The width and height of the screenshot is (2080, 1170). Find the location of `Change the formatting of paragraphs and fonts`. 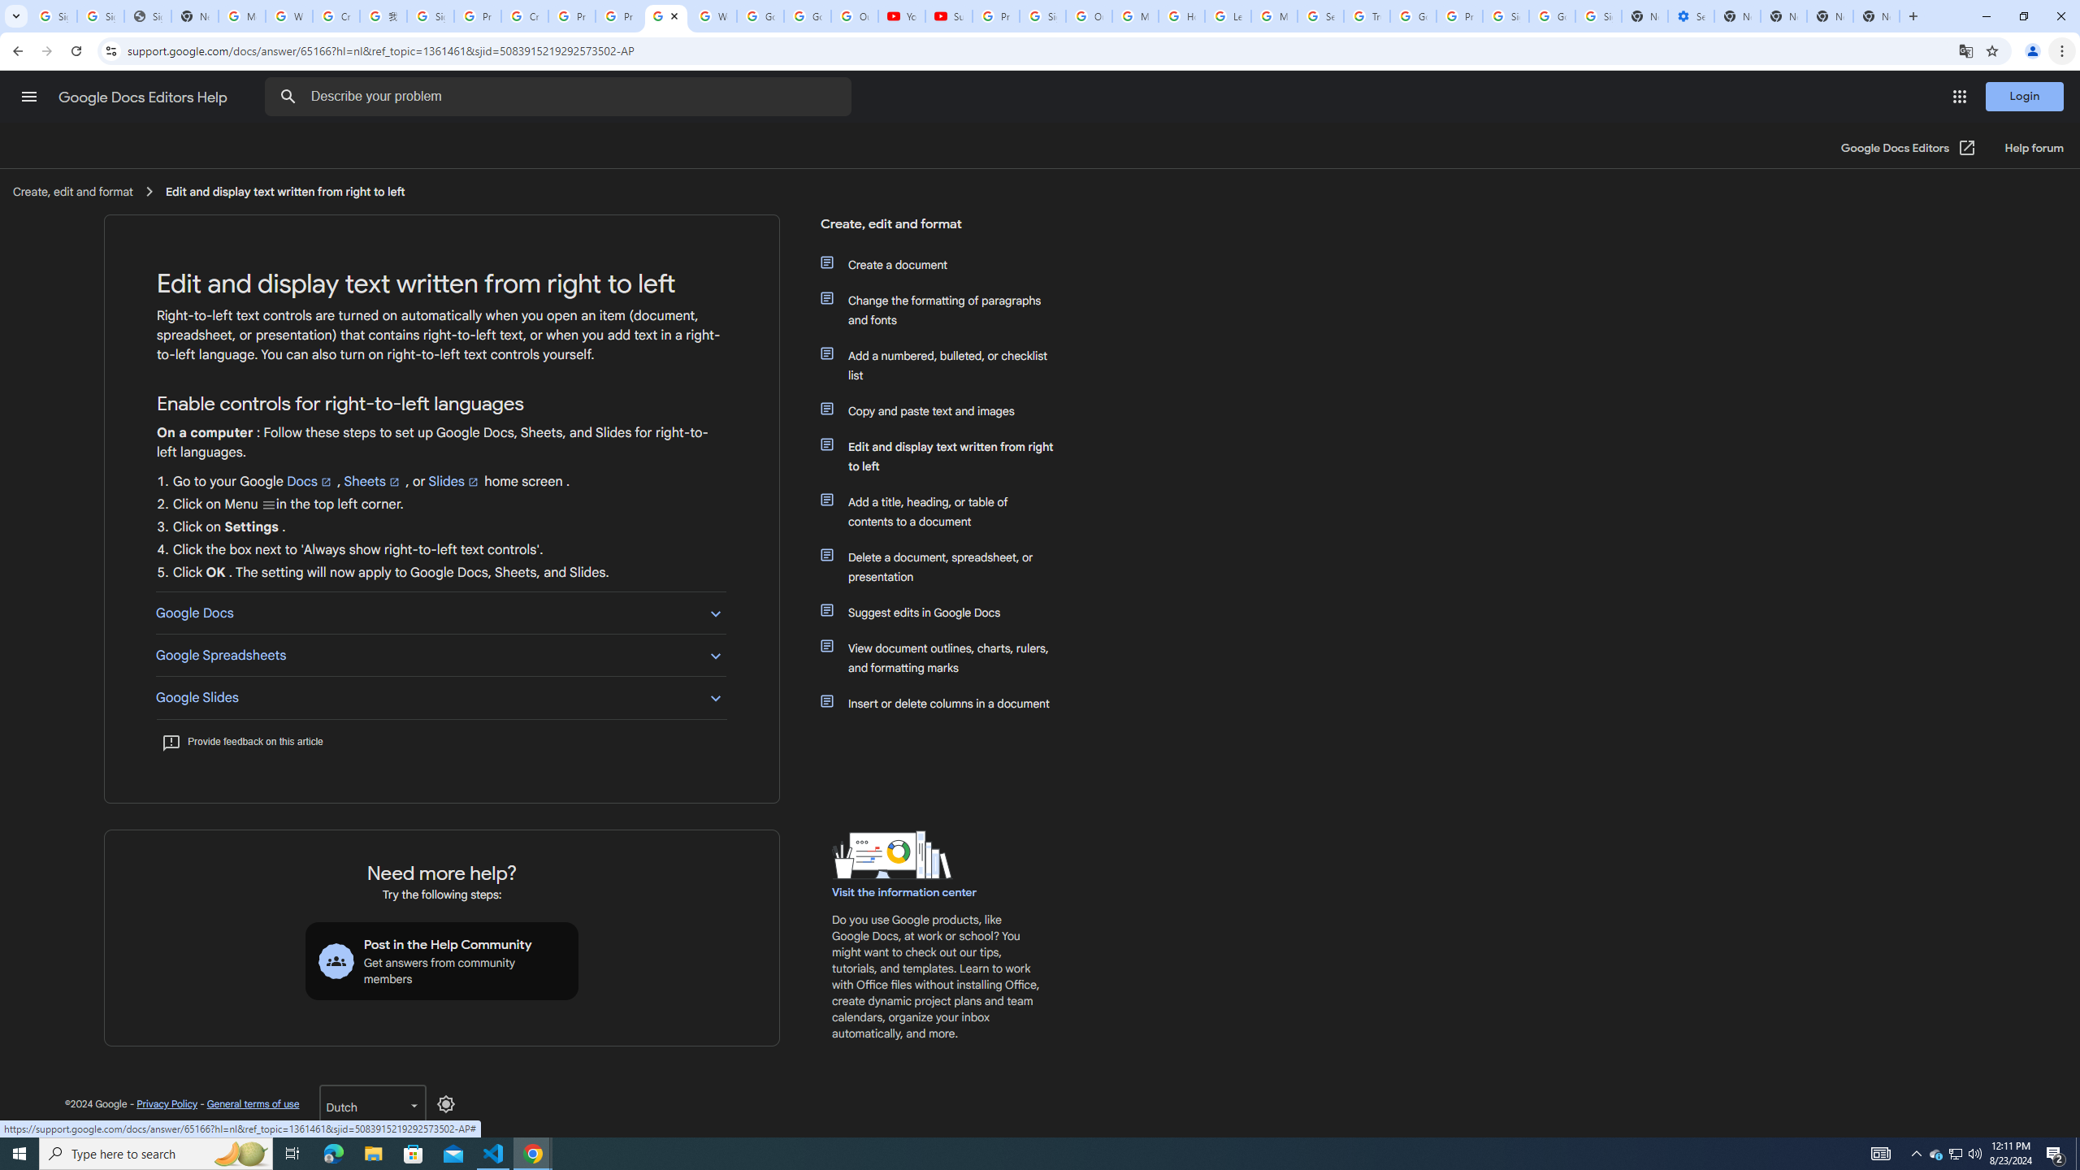

Change the formatting of paragraphs and fonts is located at coordinates (945, 310).